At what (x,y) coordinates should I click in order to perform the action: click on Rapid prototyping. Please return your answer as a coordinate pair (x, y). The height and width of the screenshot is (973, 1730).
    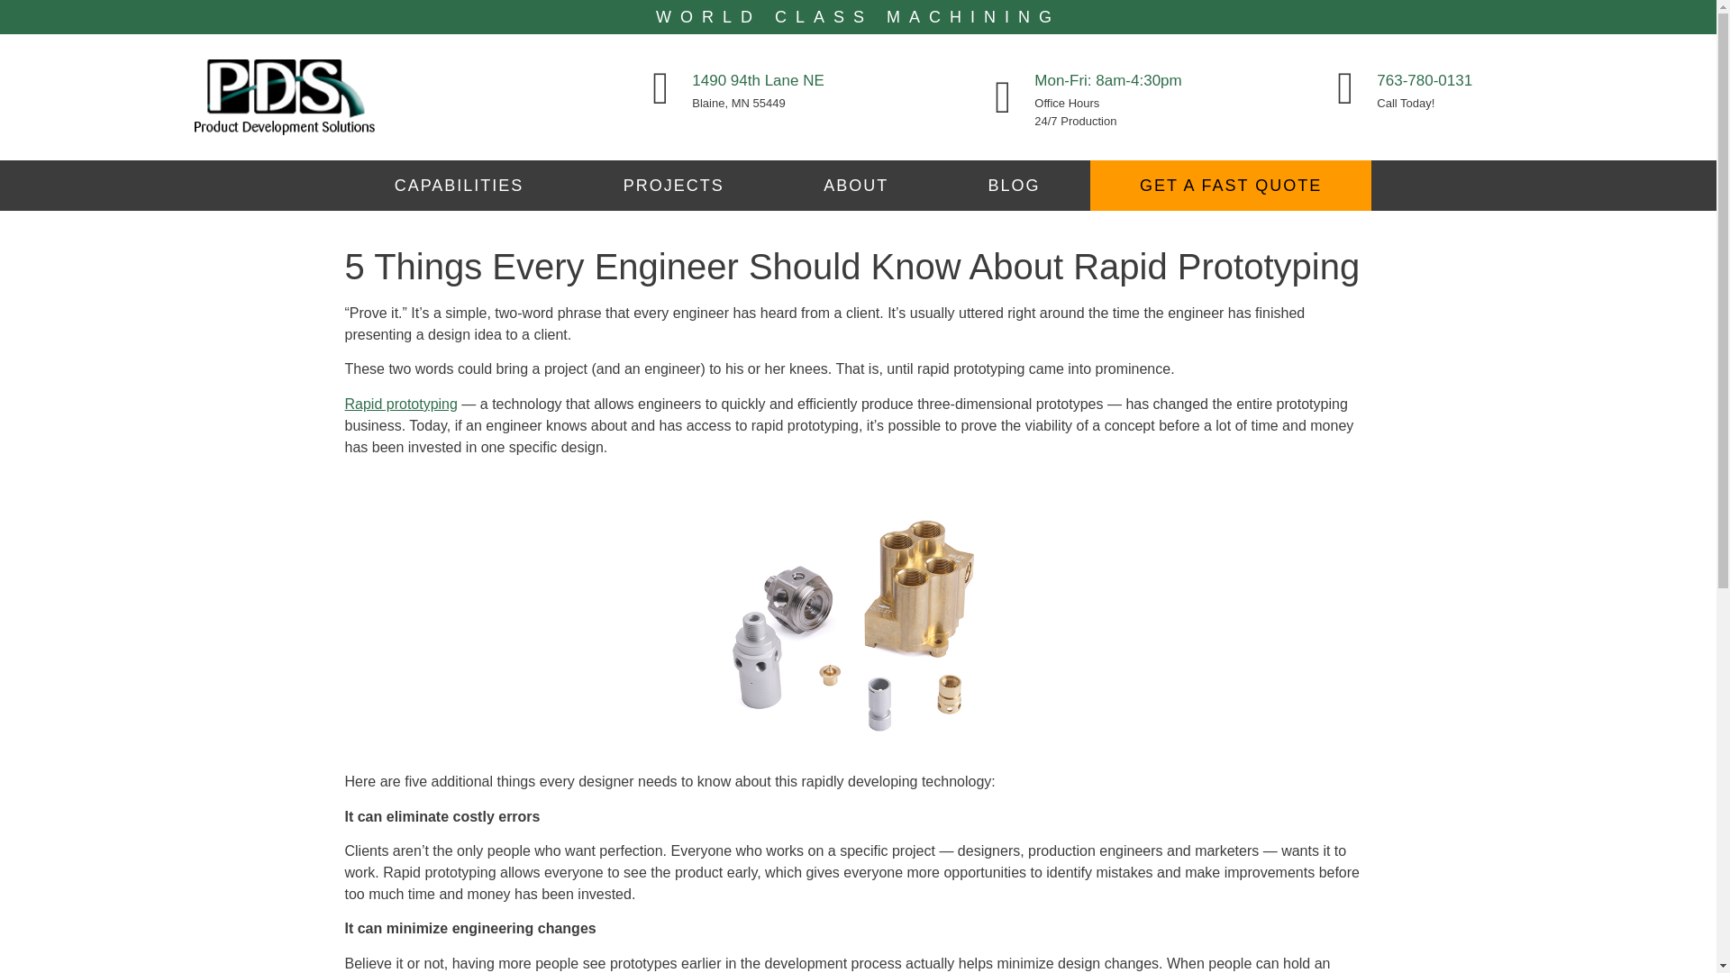
    Looking at the image, I should click on (400, 404).